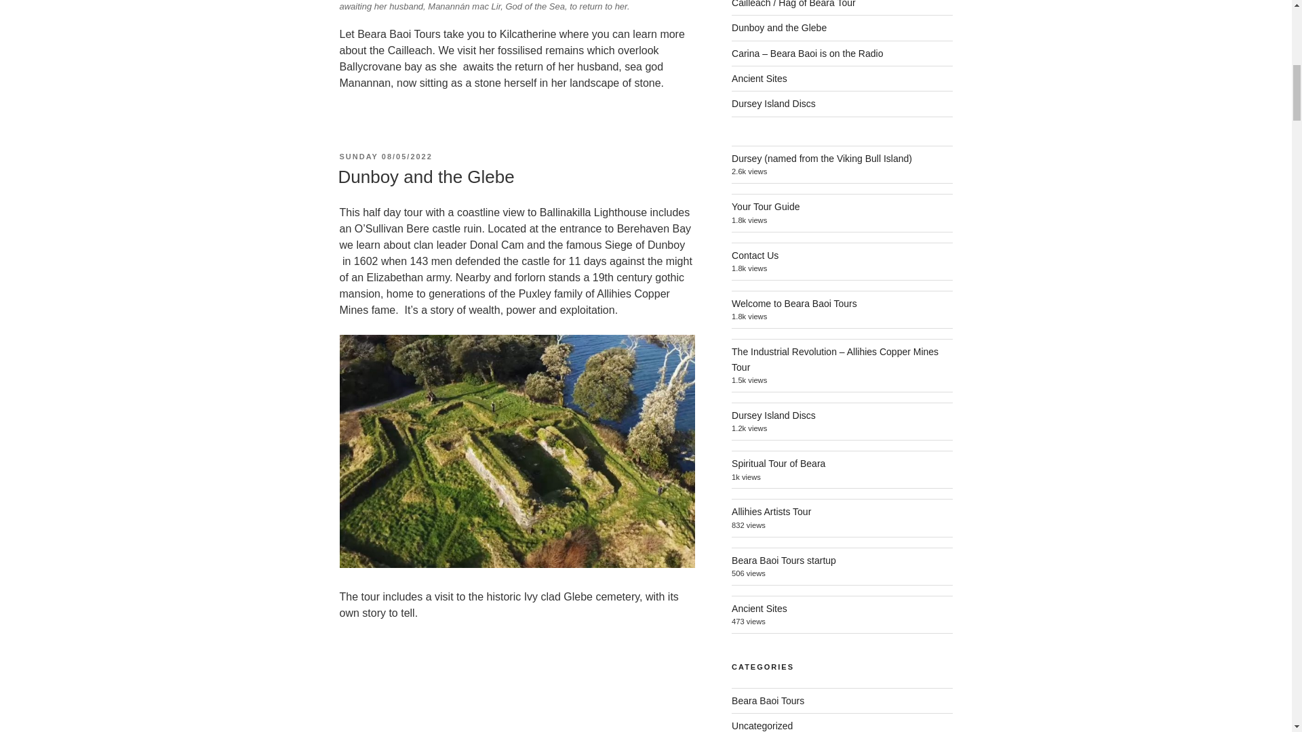  What do you see at coordinates (759, 79) in the screenshot?
I see `Ancient Sites` at bounding box center [759, 79].